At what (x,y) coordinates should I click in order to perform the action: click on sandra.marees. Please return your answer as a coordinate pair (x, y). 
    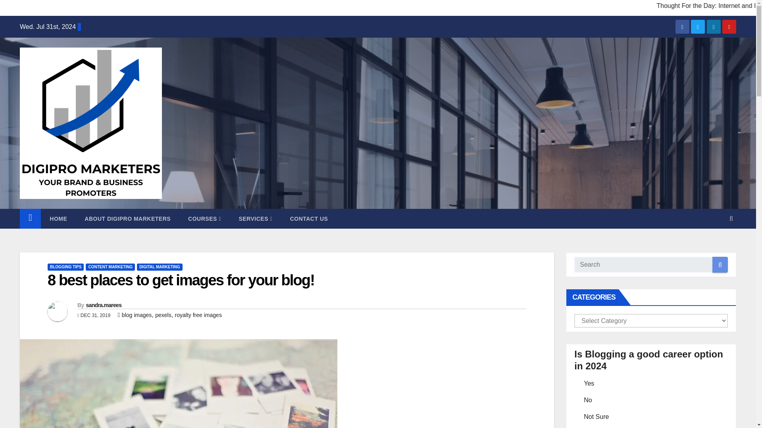
    Looking at the image, I should click on (103, 305).